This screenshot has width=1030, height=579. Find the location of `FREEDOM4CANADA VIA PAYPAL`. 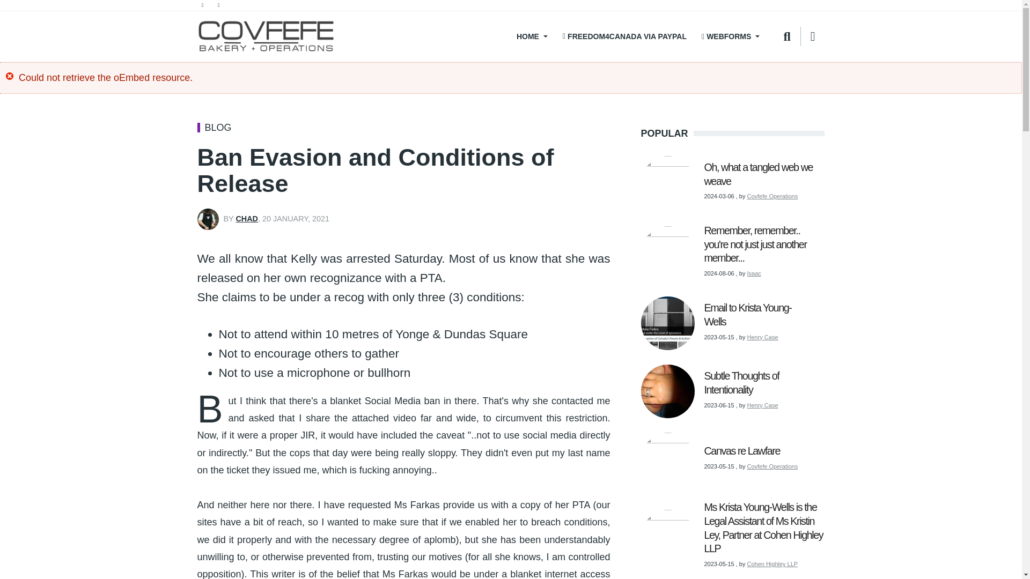

FREEDOM4CANADA VIA PAYPAL is located at coordinates (624, 36).